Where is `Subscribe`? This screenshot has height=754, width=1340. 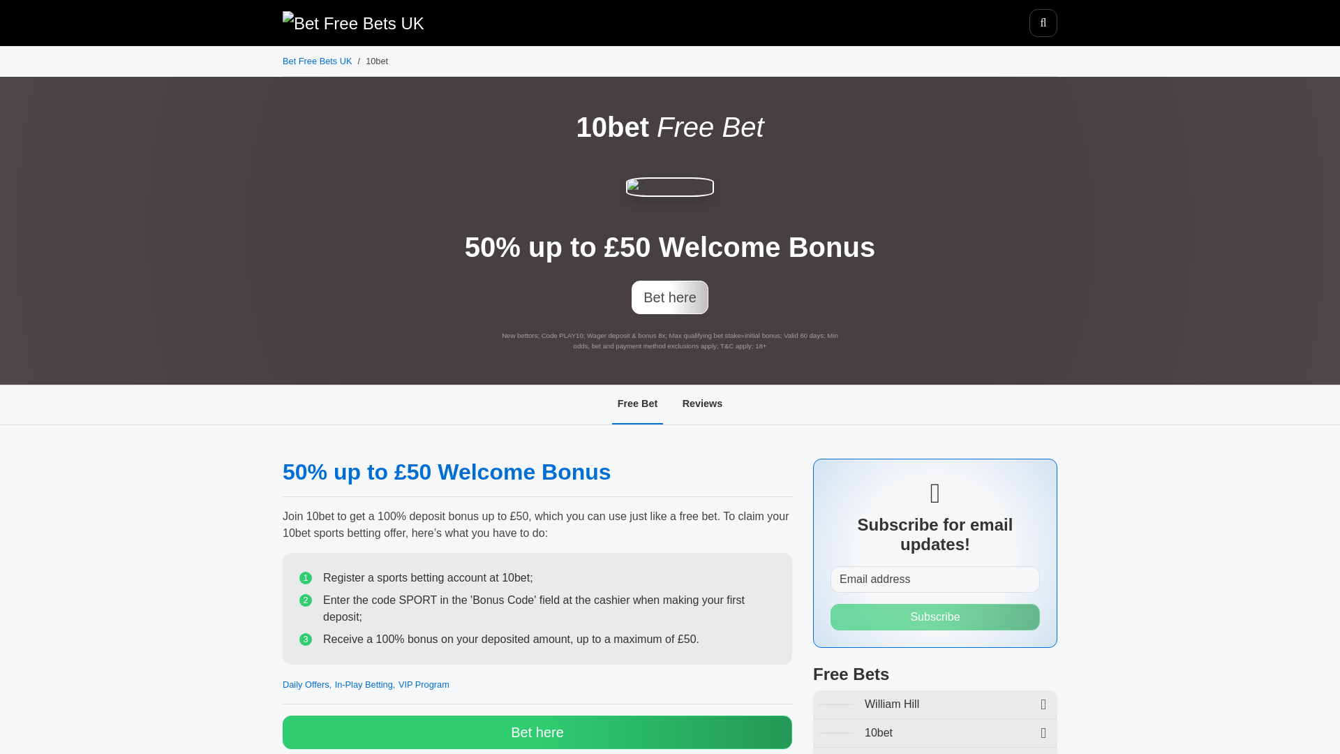
Subscribe is located at coordinates (935, 617).